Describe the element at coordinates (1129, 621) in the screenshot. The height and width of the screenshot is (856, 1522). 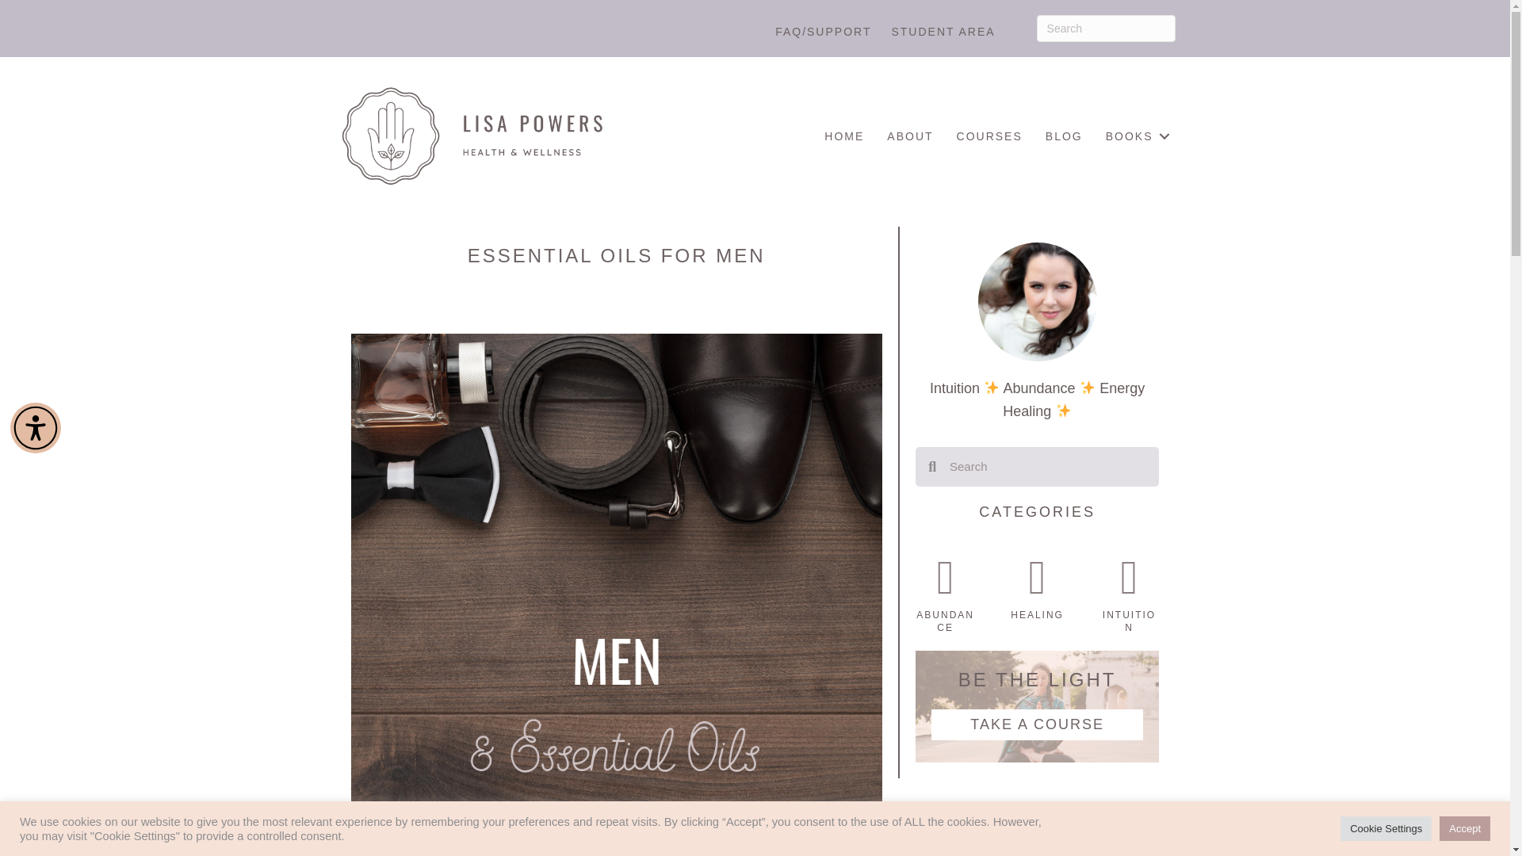
I see `Intuition` at that location.